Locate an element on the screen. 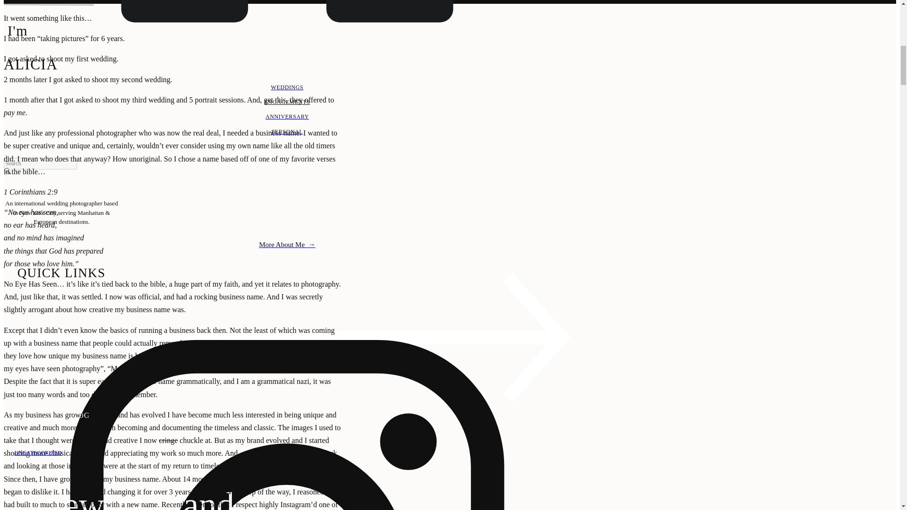  WEDDINGS is located at coordinates (287, 88).